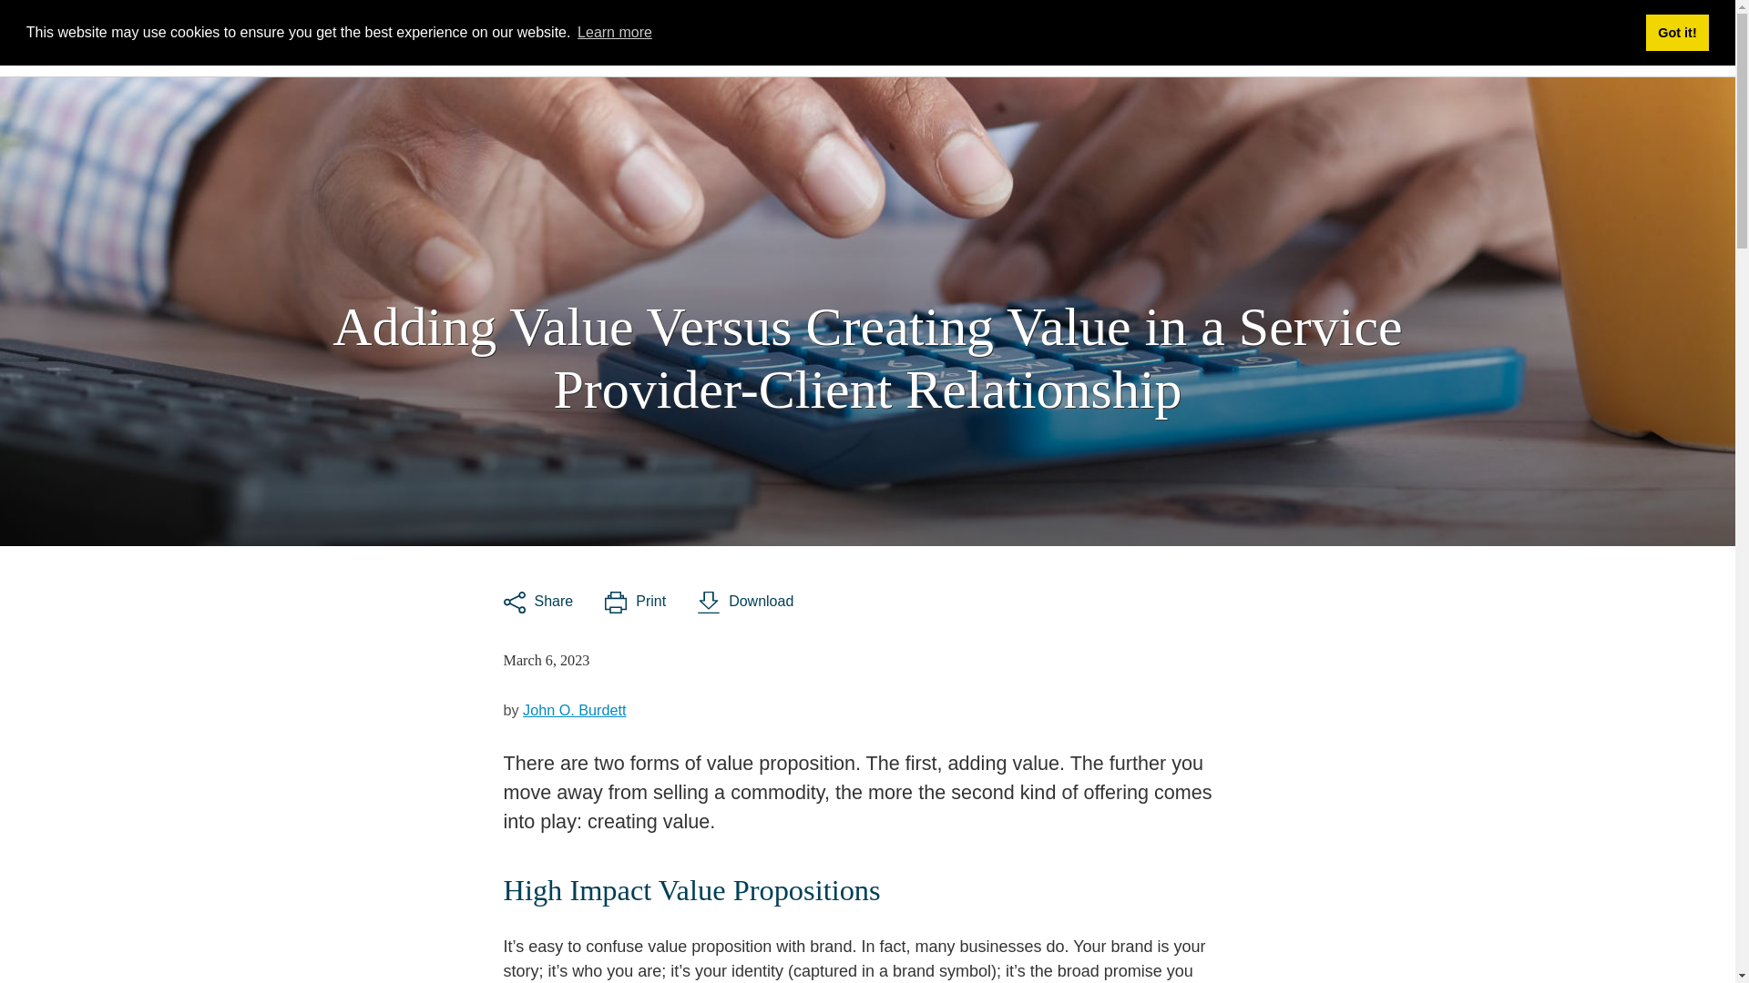 The height and width of the screenshot is (983, 1749). I want to click on Visit TRANSEARCH, so click(691, 35).